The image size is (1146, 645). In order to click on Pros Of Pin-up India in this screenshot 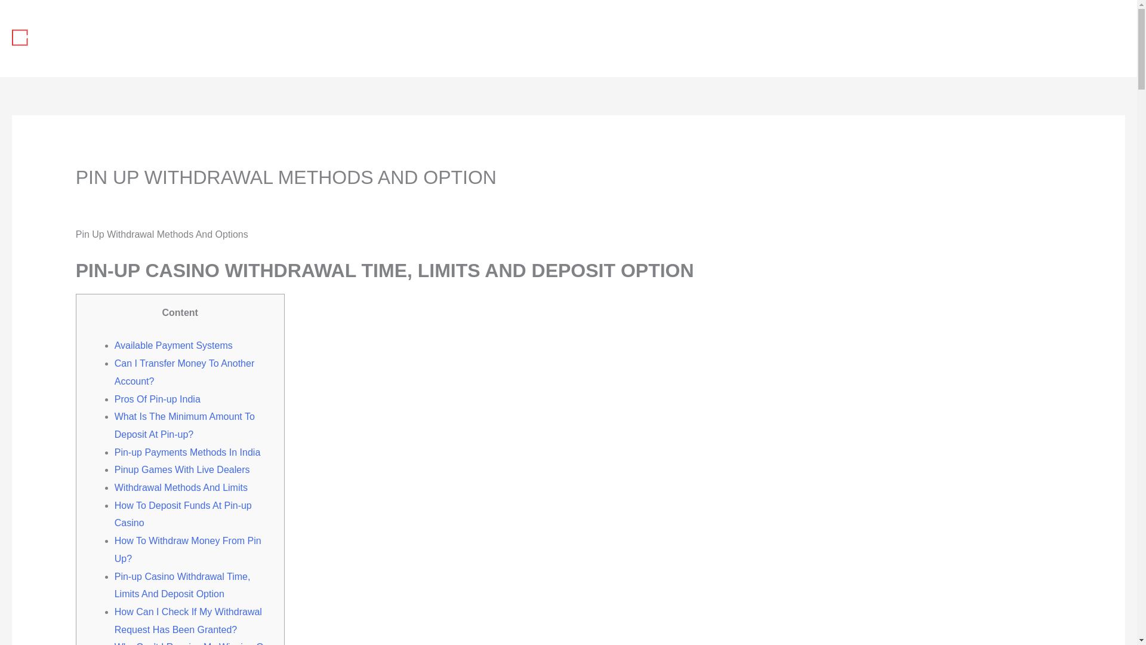, I will do `click(158, 399)`.